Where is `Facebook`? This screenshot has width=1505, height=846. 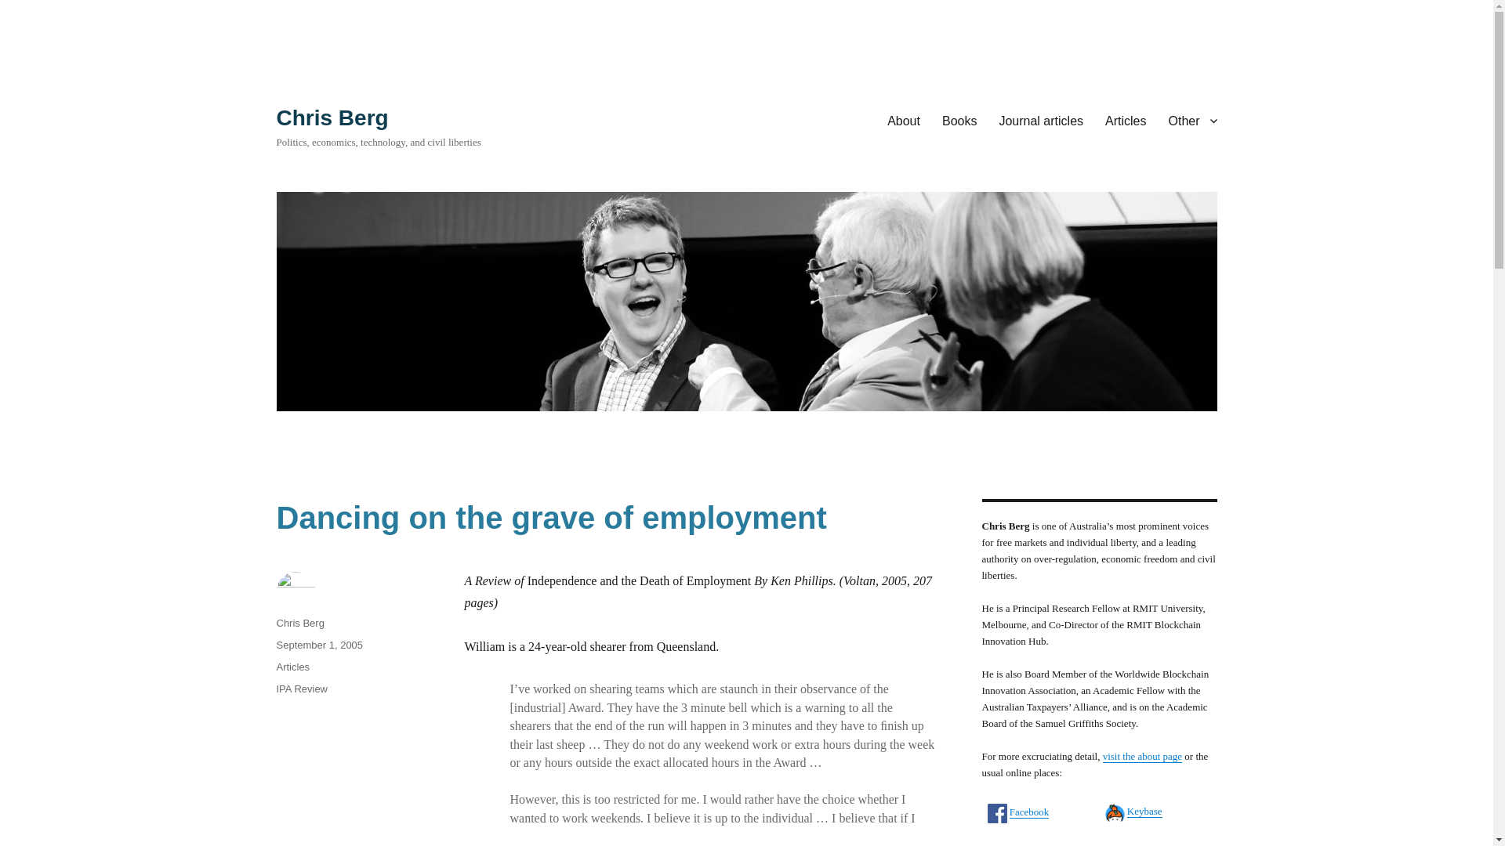 Facebook is located at coordinates (1029, 812).